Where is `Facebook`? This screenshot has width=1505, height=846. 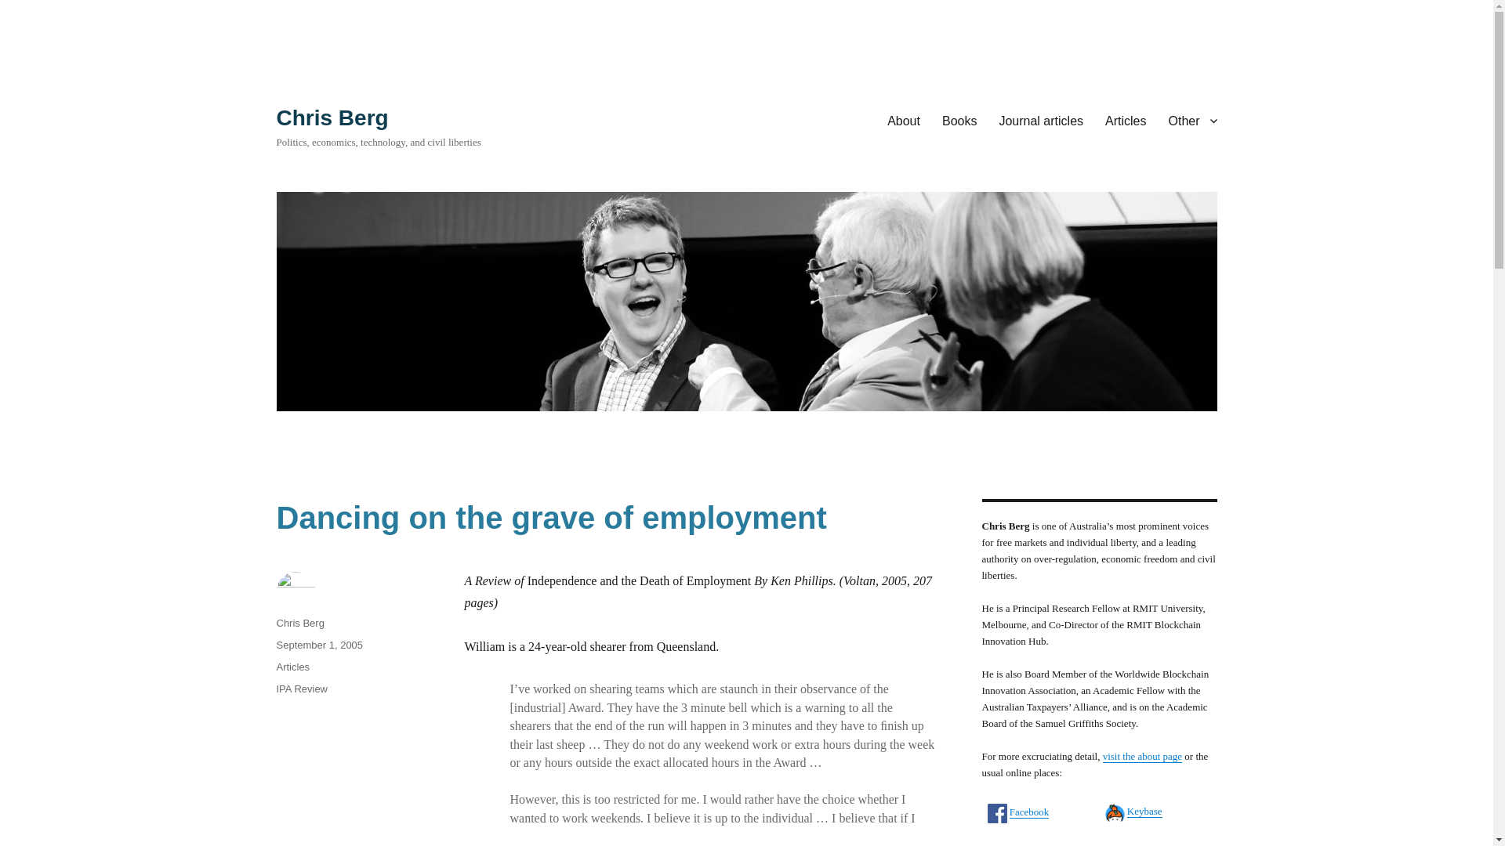 Facebook is located at coordinates (1029, 812).